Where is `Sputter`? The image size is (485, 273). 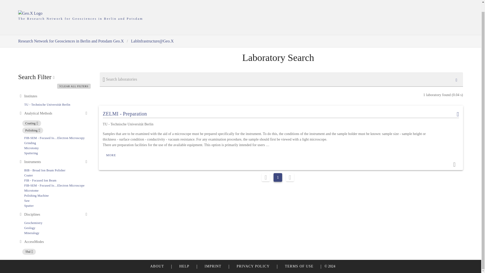 Sputter is located at coordinates (29, 206).